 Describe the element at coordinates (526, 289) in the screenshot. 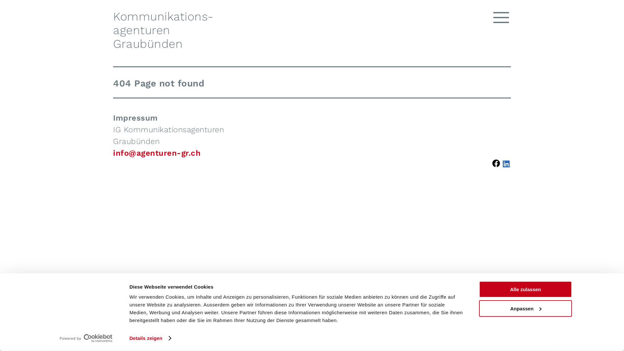

I see `Alle zulassen` at that location.